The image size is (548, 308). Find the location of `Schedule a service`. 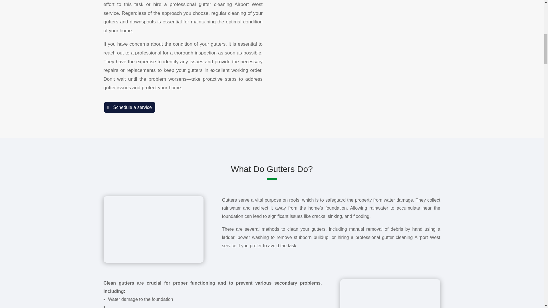

Schedule a service is located at coordinates (129, 107).